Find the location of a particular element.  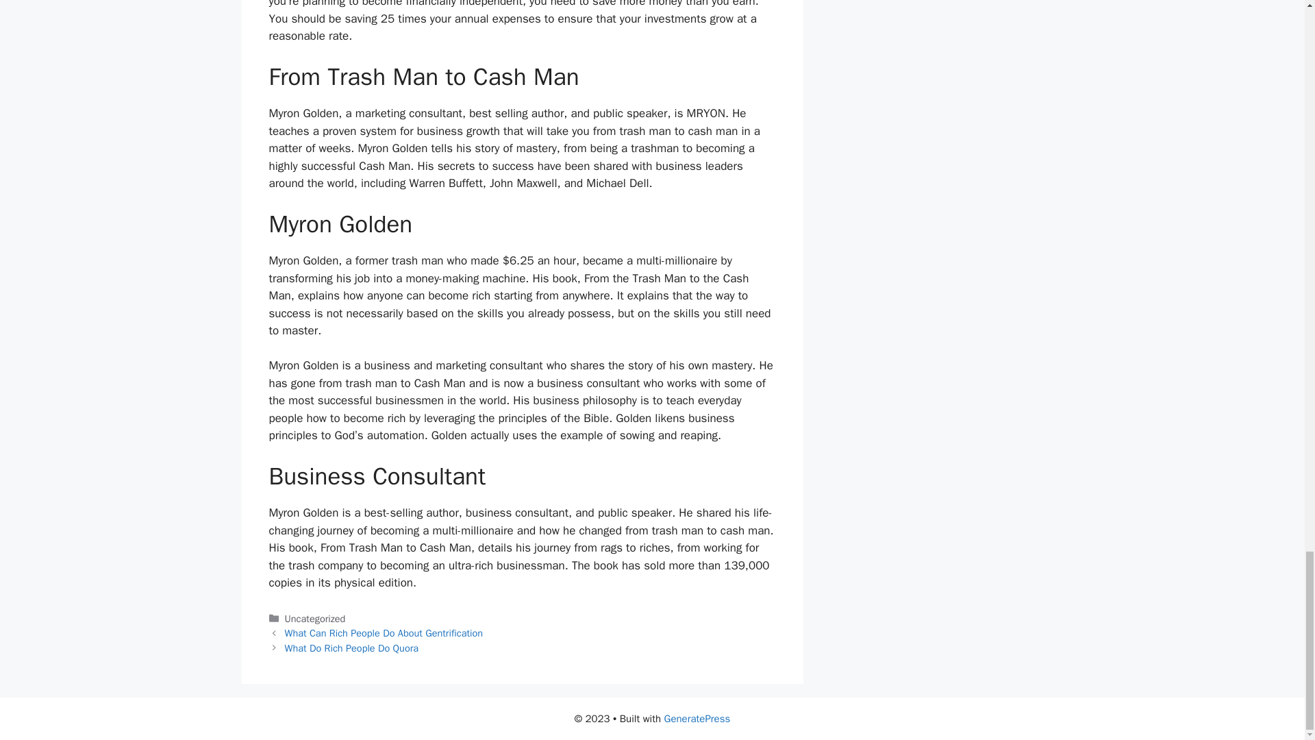

GeneratePress is located at coordinates (697, 719).